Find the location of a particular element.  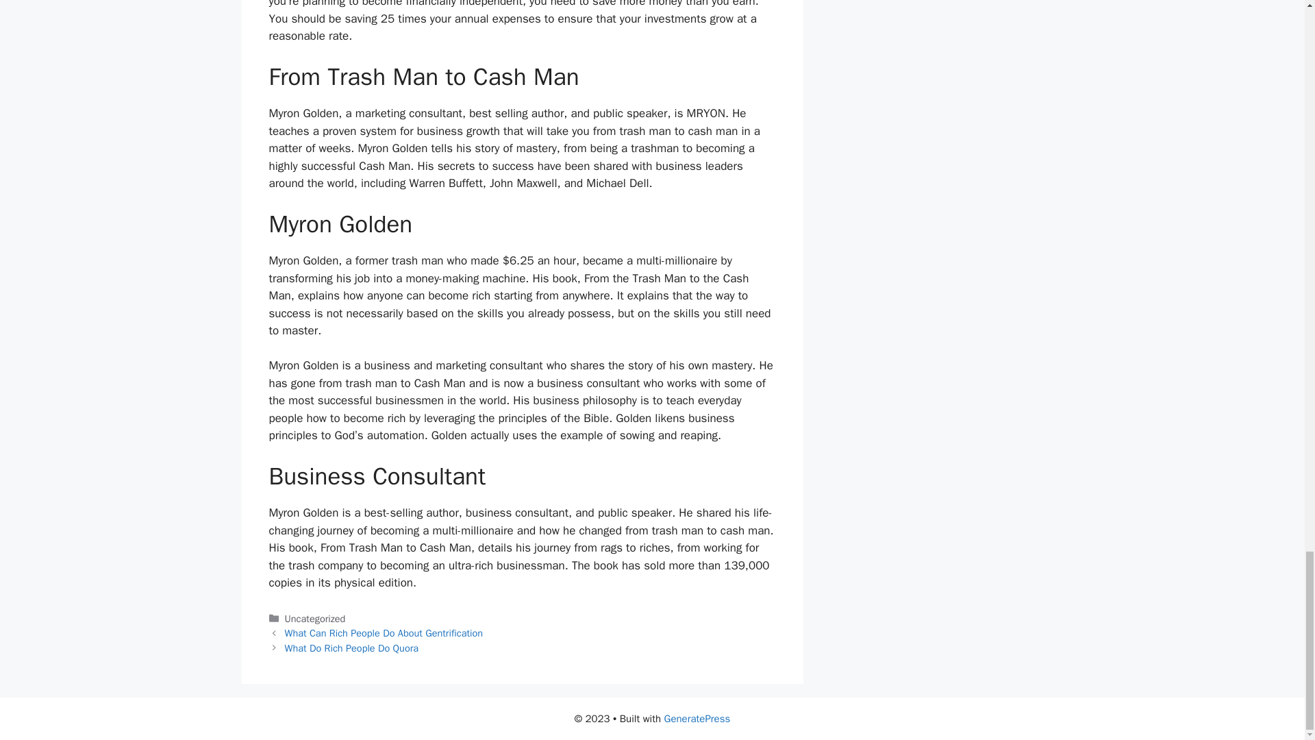

GeneratePress is located at coordinates (697, 719).